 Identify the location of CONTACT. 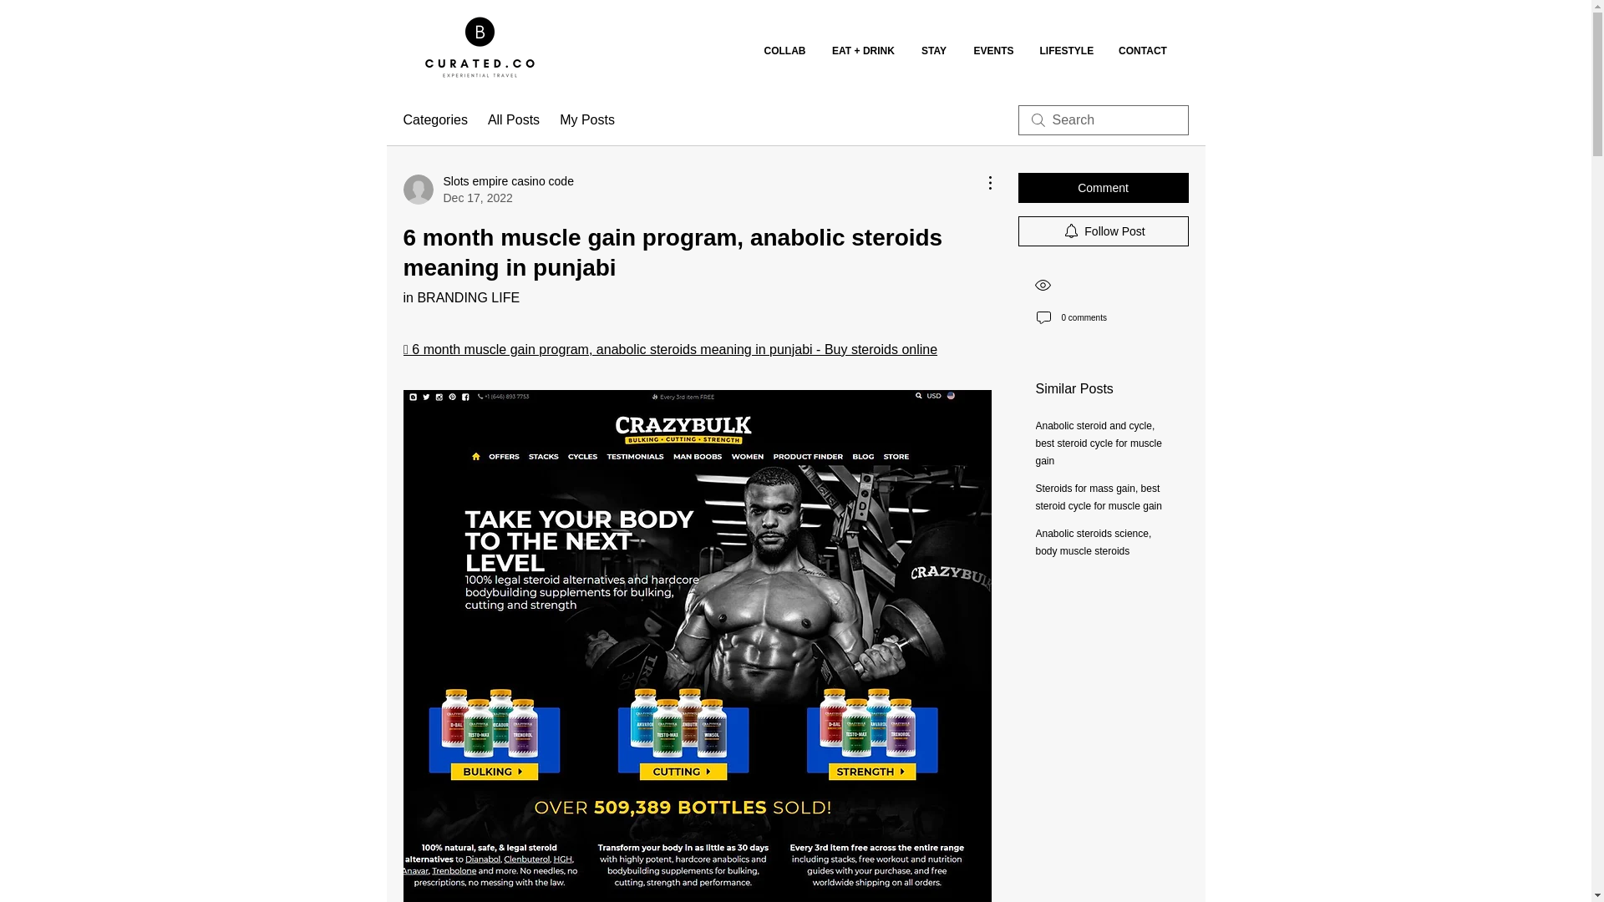
(1143, 50).